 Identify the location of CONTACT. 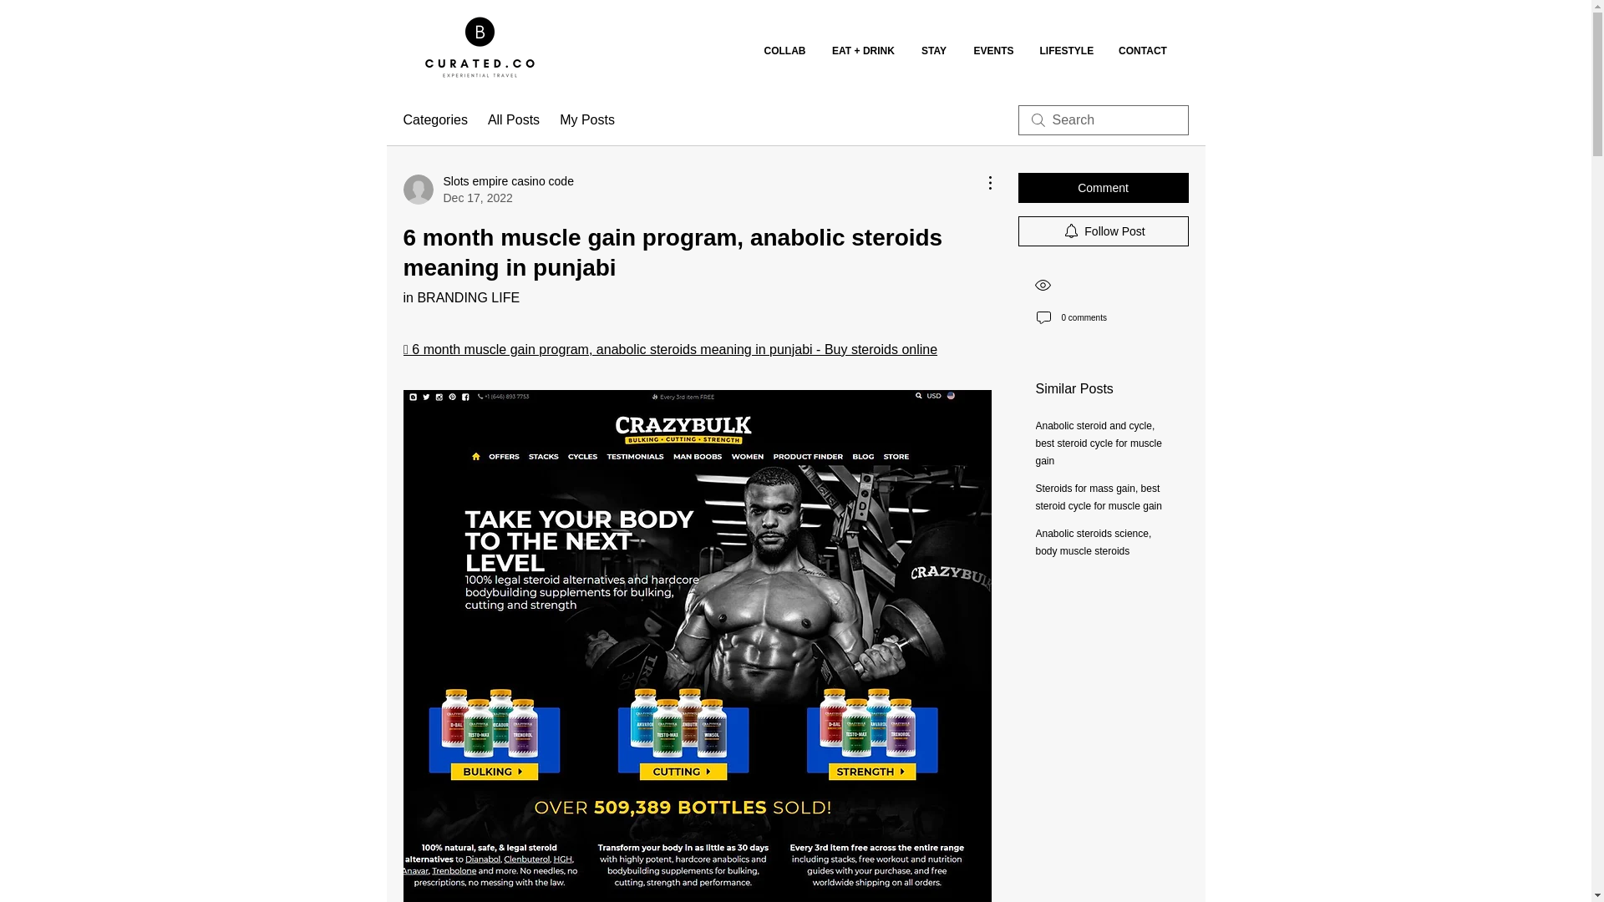
(1143, 50).